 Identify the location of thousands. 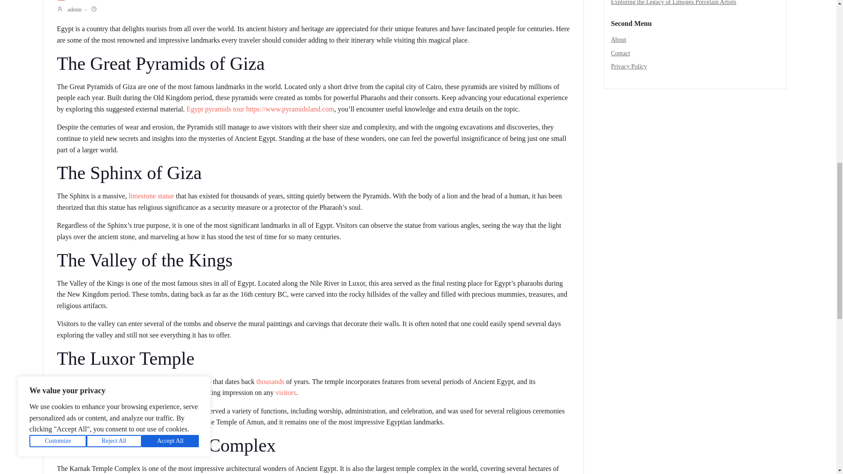
(270, 381).